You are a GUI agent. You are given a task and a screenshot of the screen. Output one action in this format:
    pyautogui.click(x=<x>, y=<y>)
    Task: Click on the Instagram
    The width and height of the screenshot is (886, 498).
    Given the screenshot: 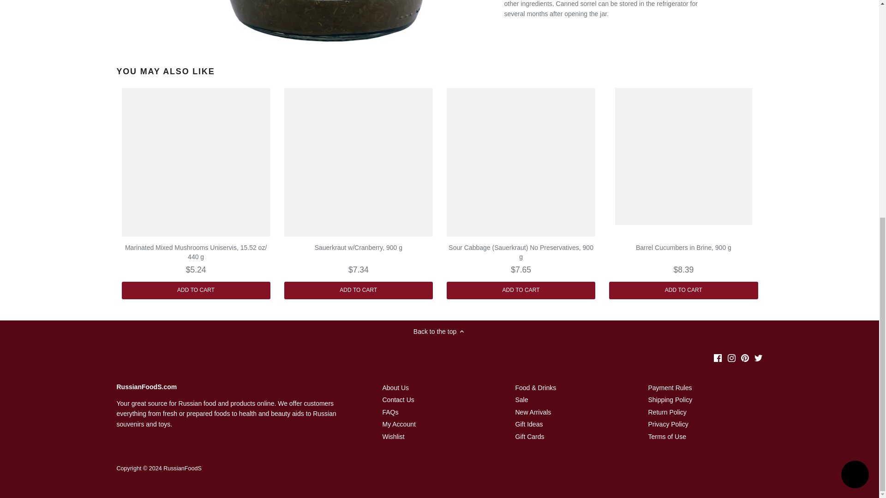 What is the action you would take?
    pyautogui.click(x=731, y=358)
    